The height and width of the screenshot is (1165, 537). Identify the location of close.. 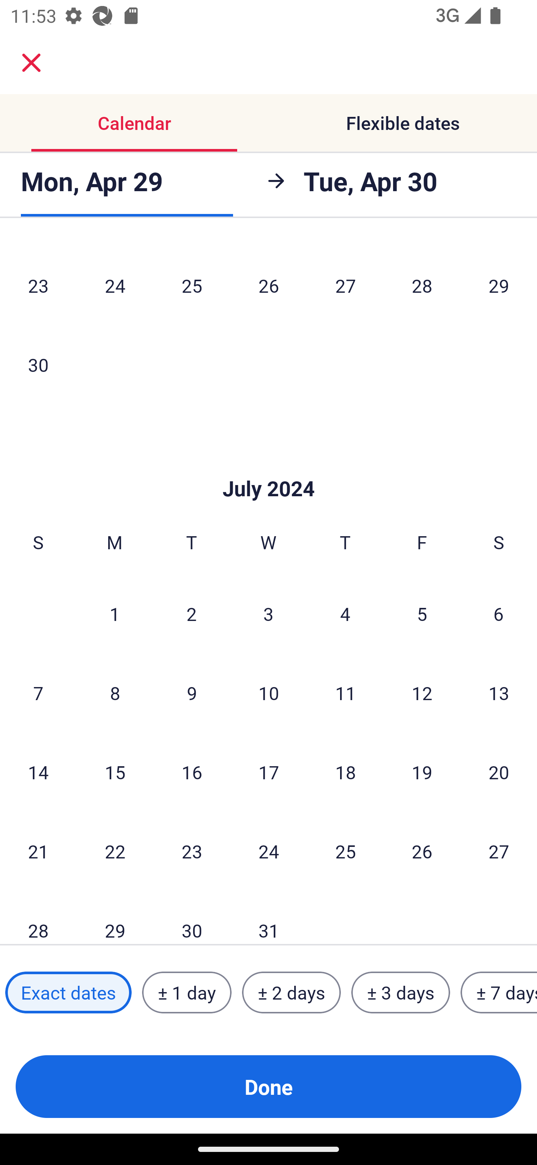
(31, 63).